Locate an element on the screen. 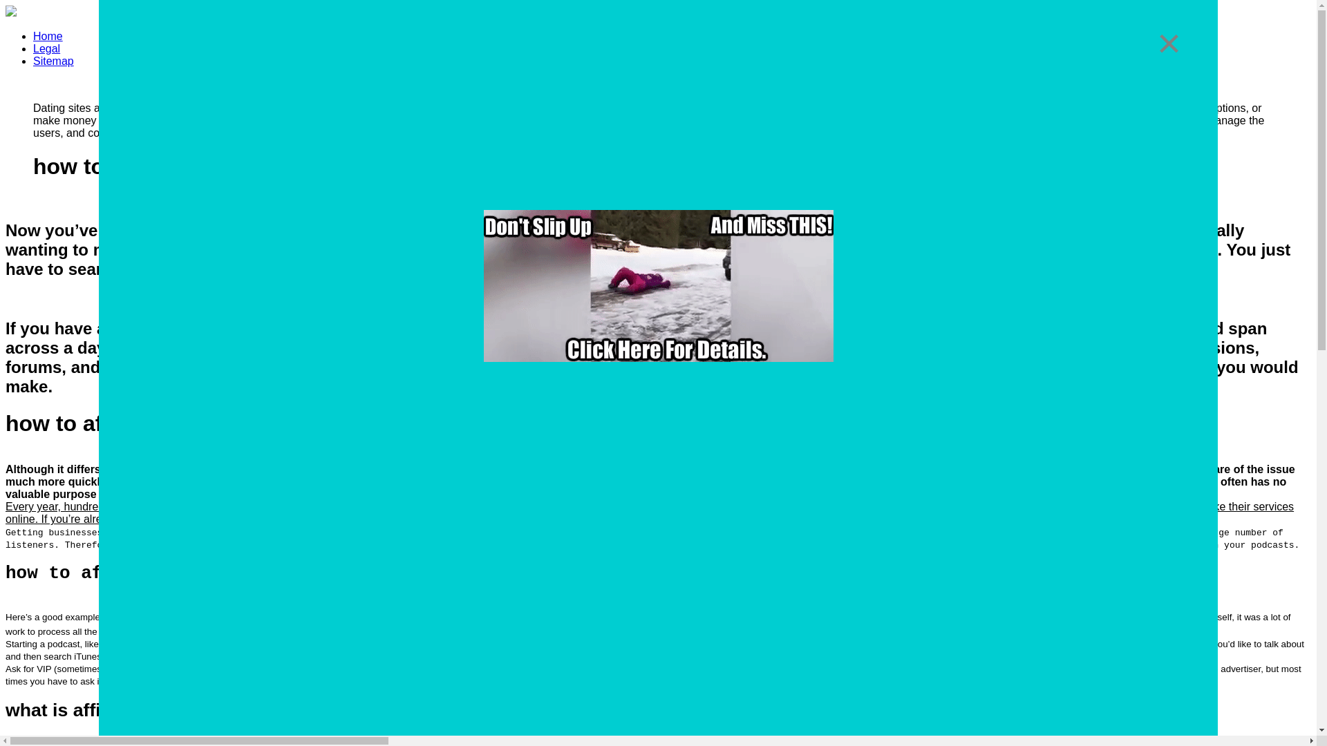  Home is located at coordinates (48, 36).